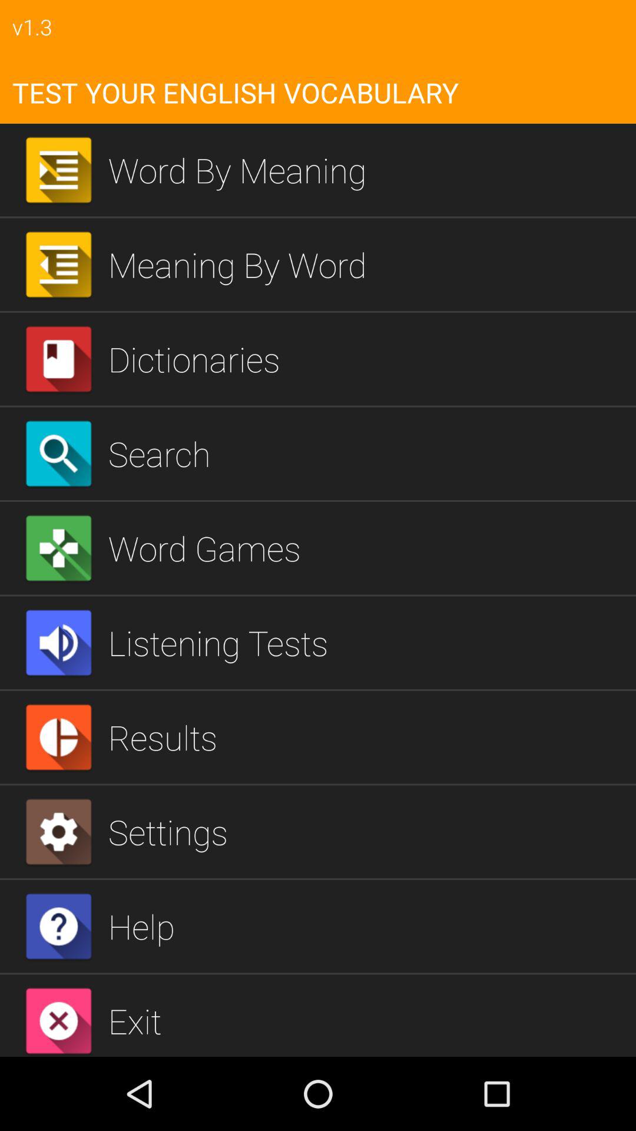 The width and height of the screenshot is (636, 1131). What do you see at coordinates (367, 1020) in the screenshot?
I see `choose icon below help` at bounding box center [367, 1020].